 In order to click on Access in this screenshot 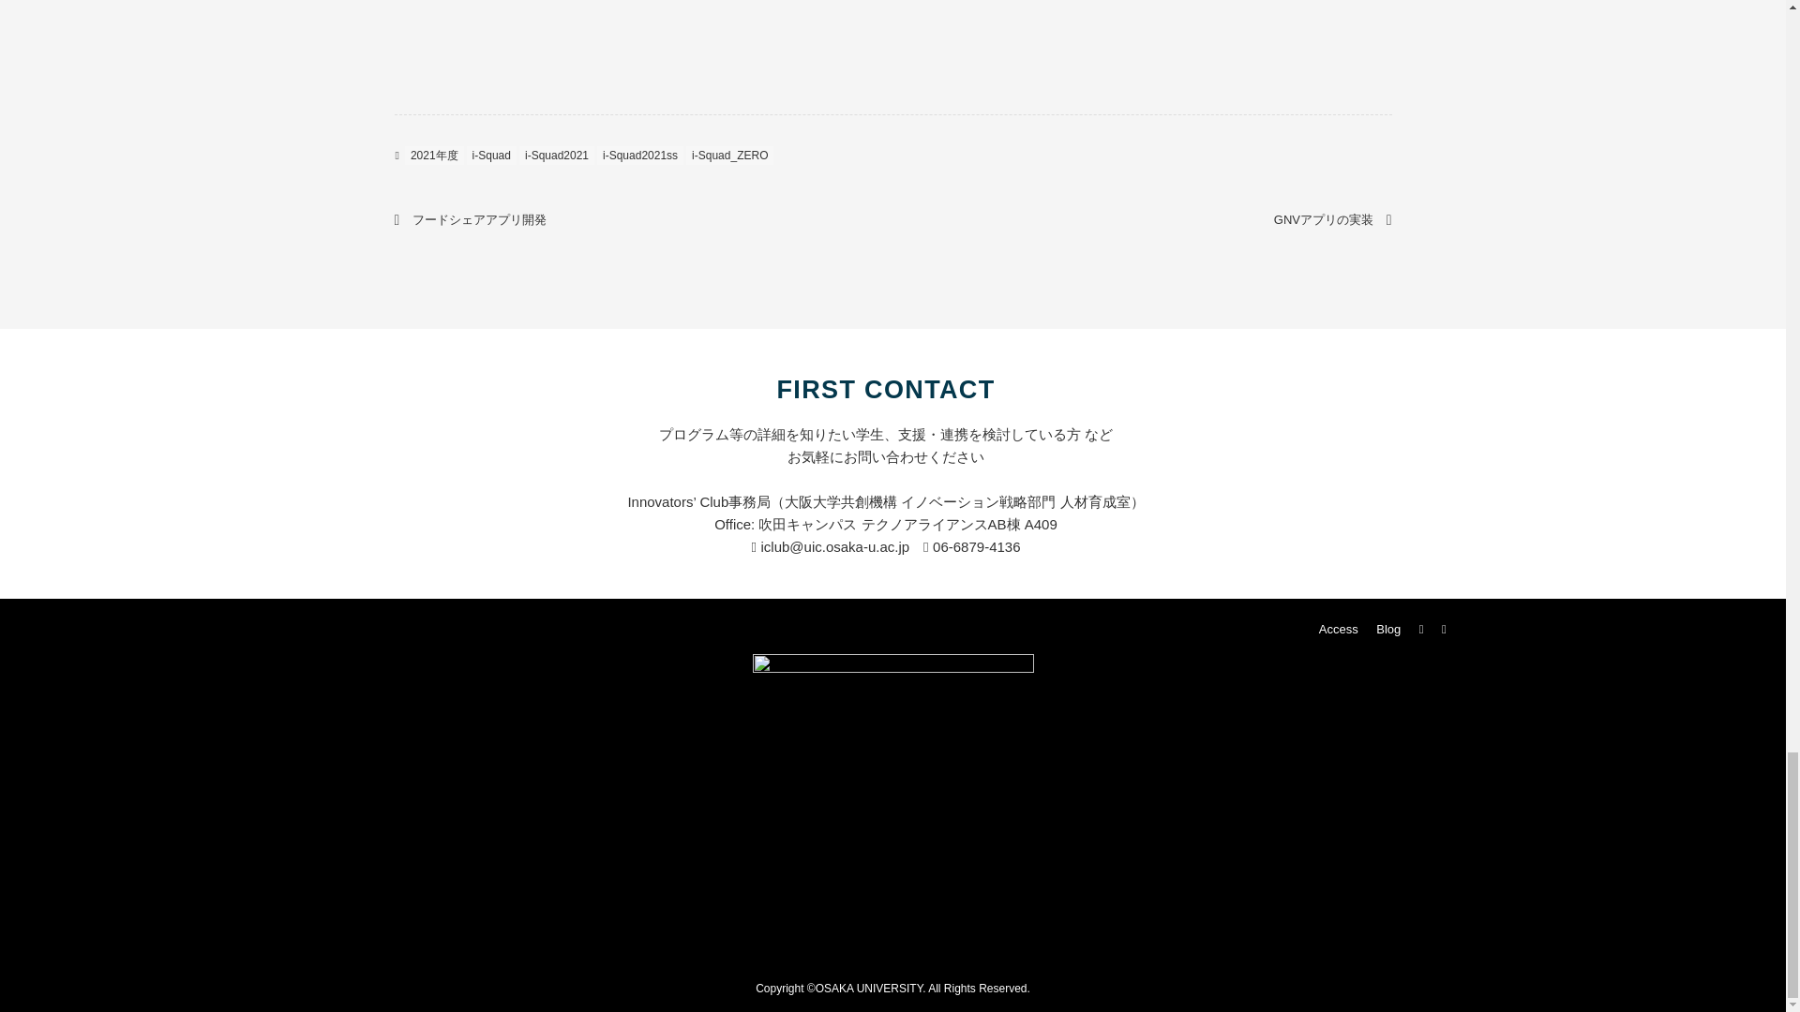, I will do `click(1338, 630)`.